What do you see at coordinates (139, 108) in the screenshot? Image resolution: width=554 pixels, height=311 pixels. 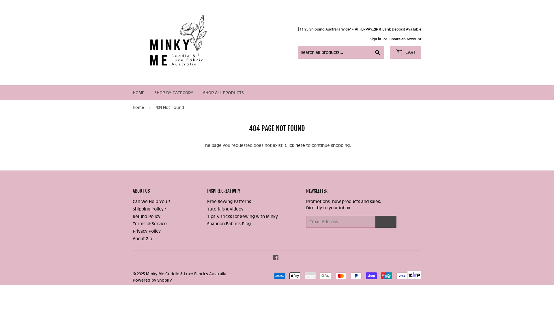 I see `Home` at bounding box center [139, 108].